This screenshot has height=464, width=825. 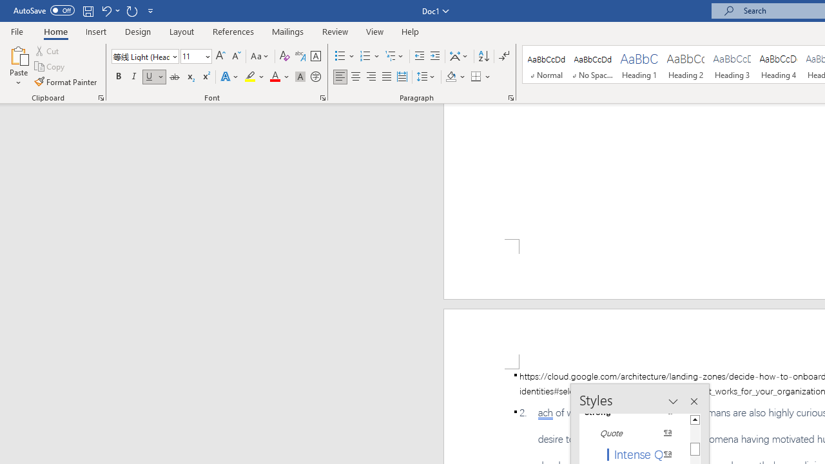 What do you see at coordinates (685, 64) in the screenshot?
I see `Heading 2` at bounding box center [685, 64].